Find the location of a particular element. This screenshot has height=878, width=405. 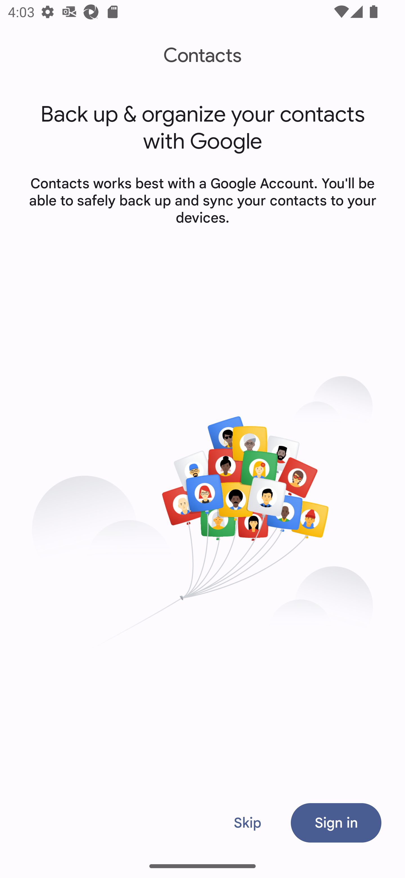

Sign in is located at coordinates (336, 823).